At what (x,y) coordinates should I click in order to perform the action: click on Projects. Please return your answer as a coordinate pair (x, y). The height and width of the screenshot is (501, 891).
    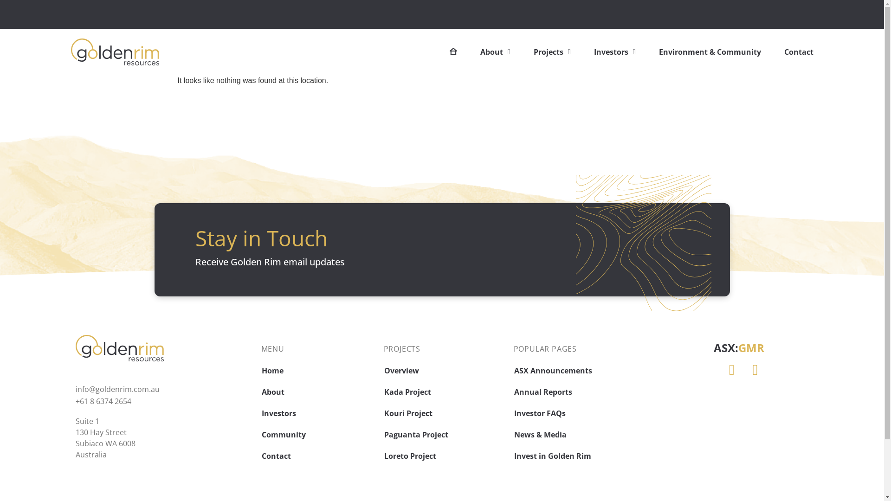
    Looking at the image, I should click on (552, 52).